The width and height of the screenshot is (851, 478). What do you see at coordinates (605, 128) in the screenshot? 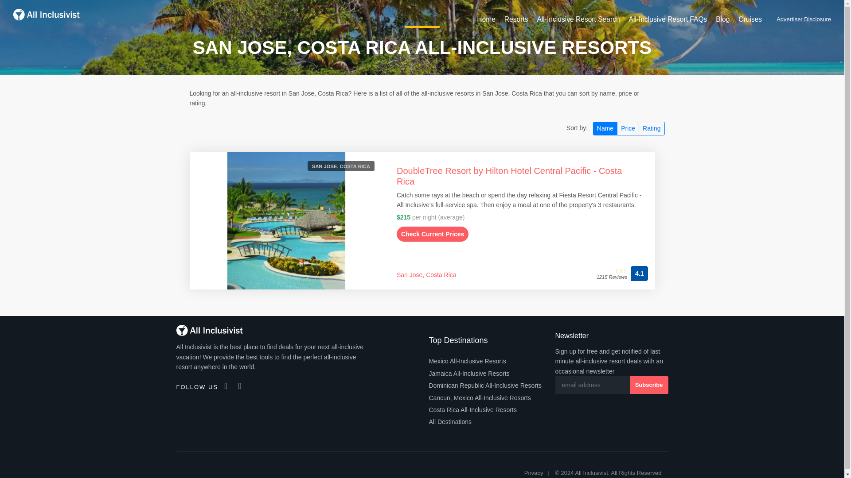
I see `Name` at bounding box center [605, 128].